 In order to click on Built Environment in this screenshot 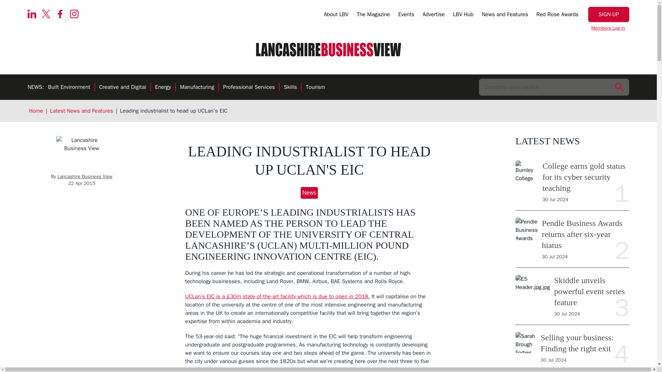, I will do `click(69, 87)`.